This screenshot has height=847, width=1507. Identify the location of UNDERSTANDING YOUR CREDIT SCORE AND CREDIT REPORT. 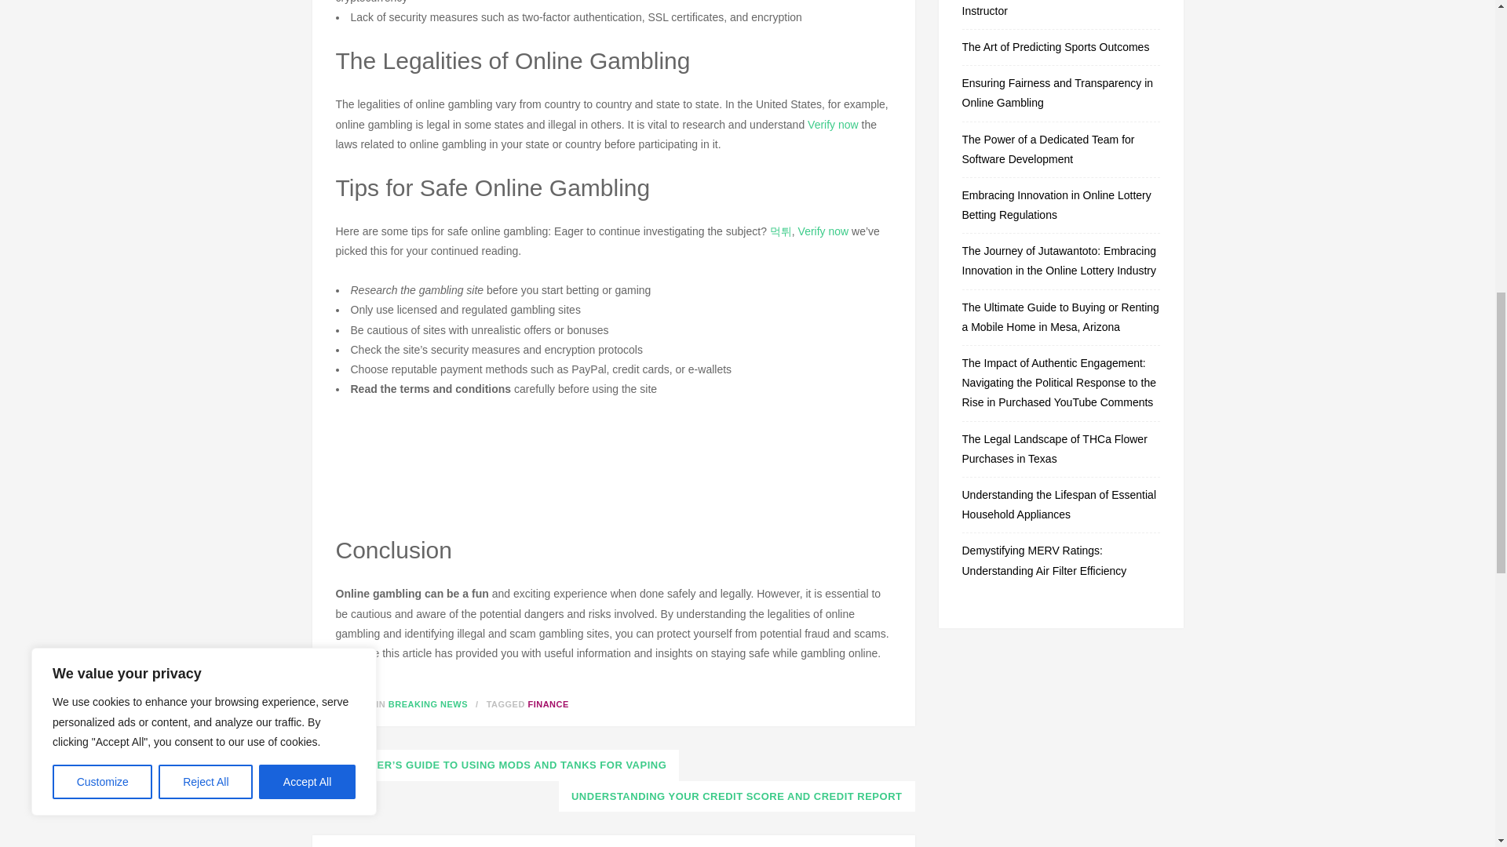
(736, 796).